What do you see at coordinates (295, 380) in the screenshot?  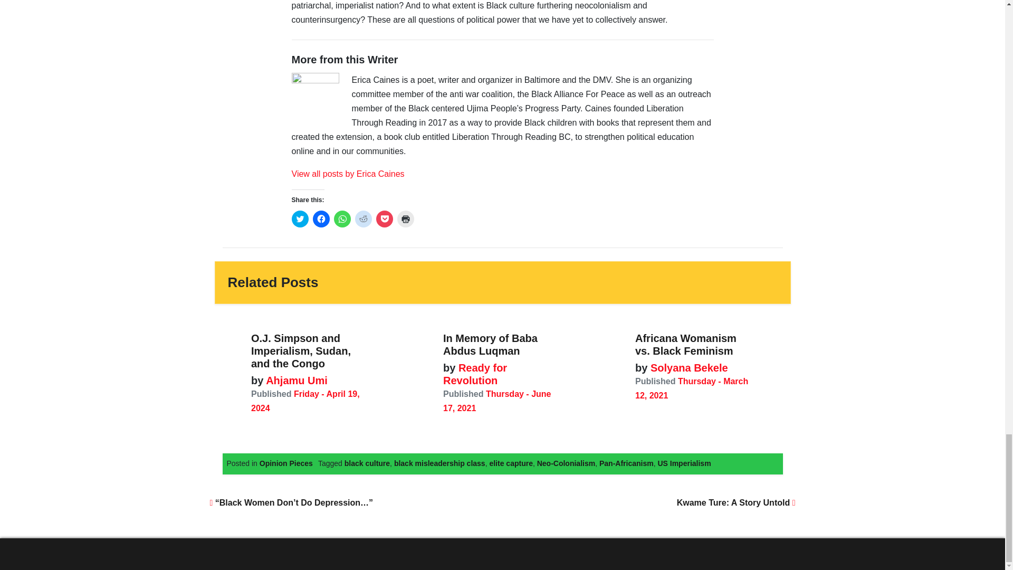 I see `Ahjamu Umi` at bounding box center [295, 380].